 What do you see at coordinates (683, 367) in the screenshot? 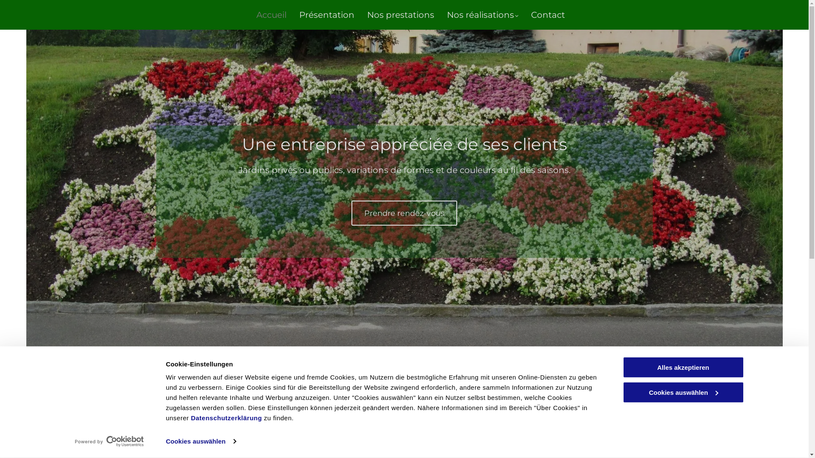
I see `Alles akzeptieren` at bounding box center [683, 367].